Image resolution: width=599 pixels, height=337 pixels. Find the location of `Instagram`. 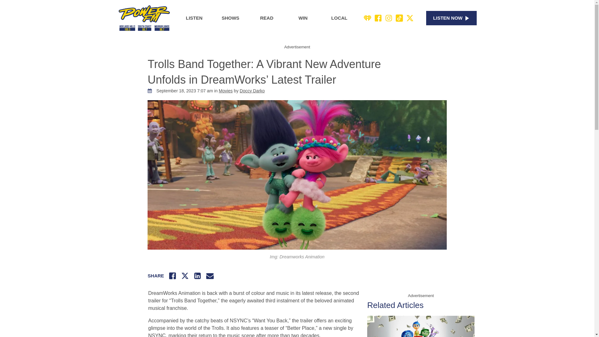

Instagram is located at coordinates (389, 18).